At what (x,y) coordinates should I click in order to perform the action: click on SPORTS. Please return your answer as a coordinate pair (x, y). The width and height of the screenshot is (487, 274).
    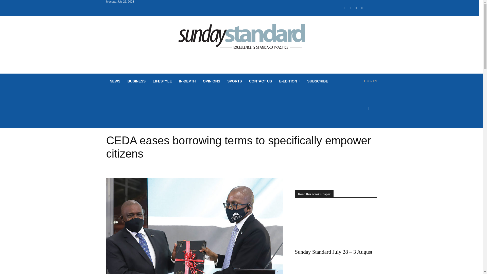
    Looking at the image, I should click on (234, 81).